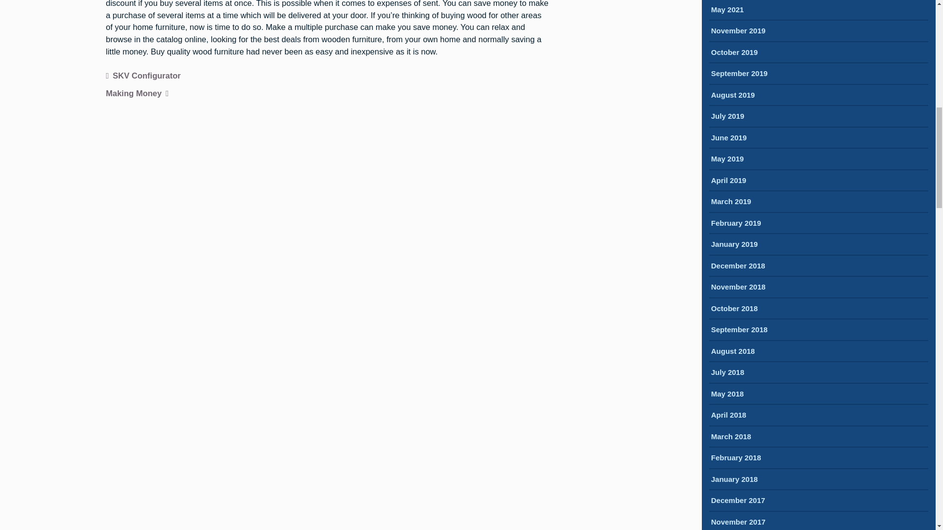 The width and height of the screenshot is (943, 530). Describe the element at coordinates (738, 31) in the screenshot. I see `November 2019` at that location.